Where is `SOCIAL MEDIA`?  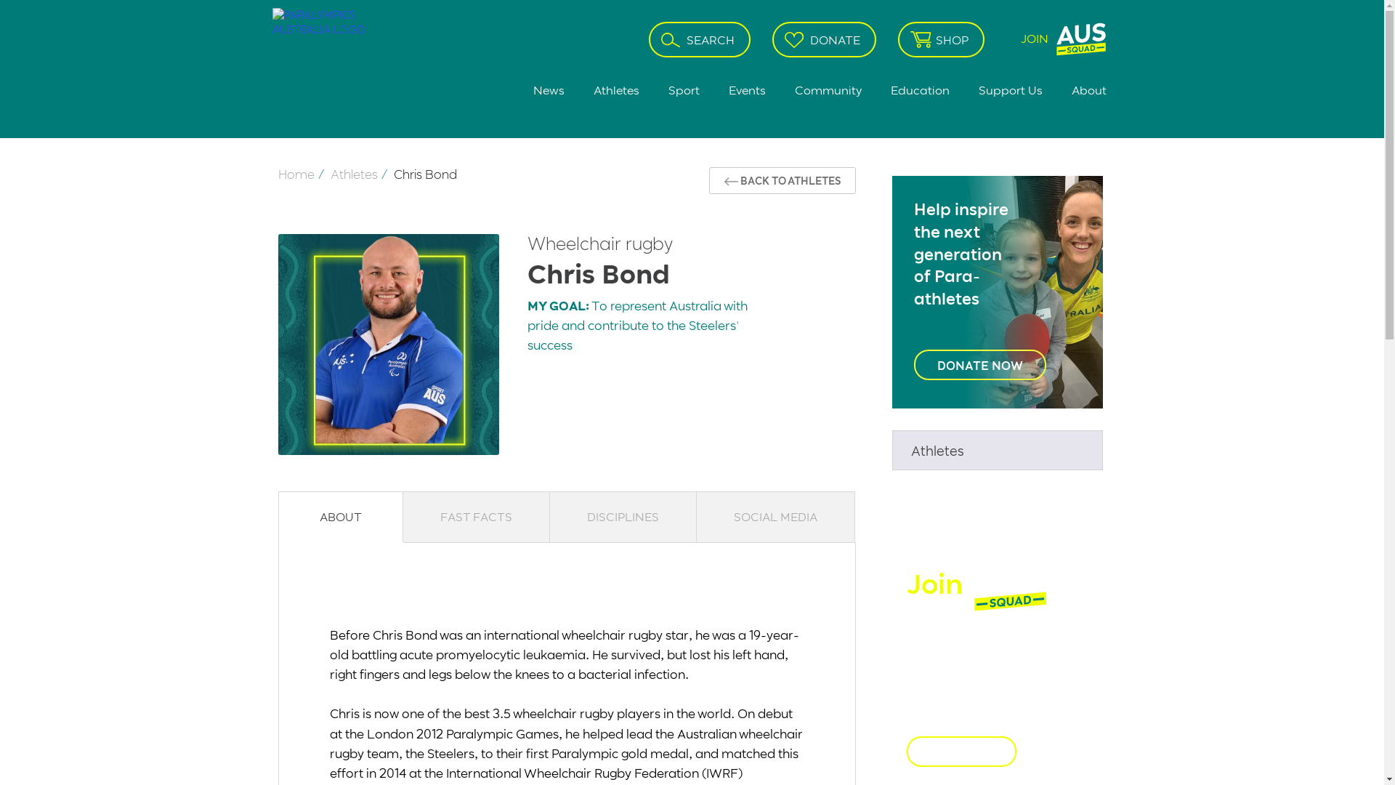
SOCIAL MEDIA is located at coordinates (775, 517).